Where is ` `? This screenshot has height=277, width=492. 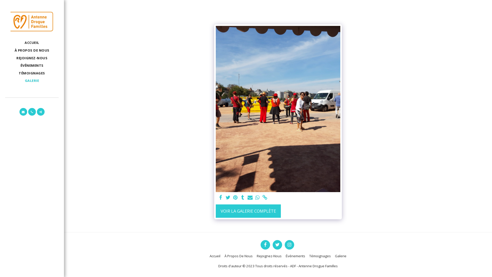   is located at coordinates (23, 112).